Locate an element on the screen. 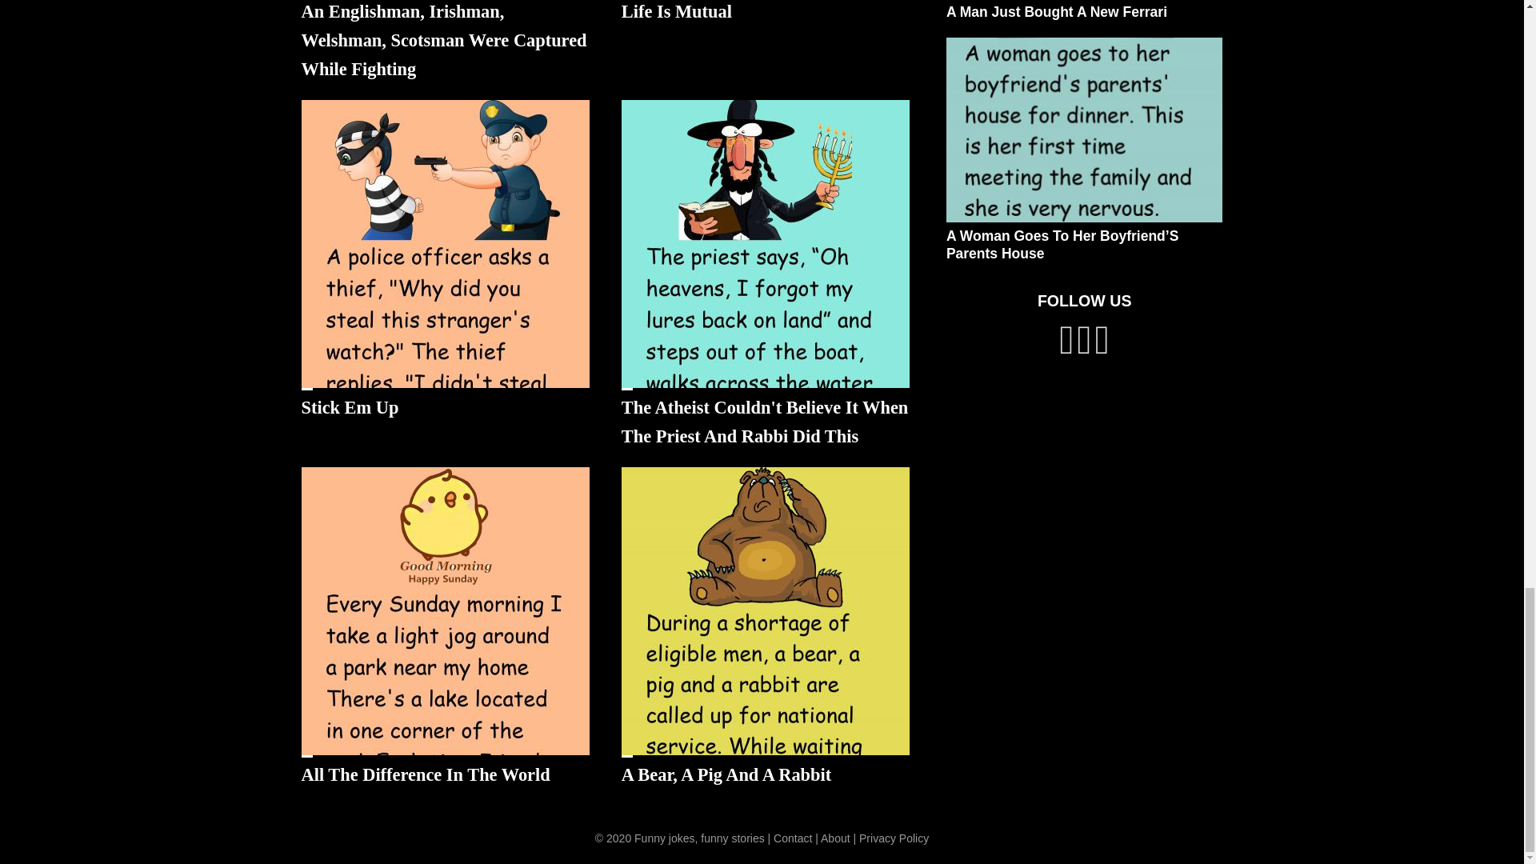 The height and width of the screenshot is (864, 1536). Life Is Mutual is located at coordinates (677, 11).